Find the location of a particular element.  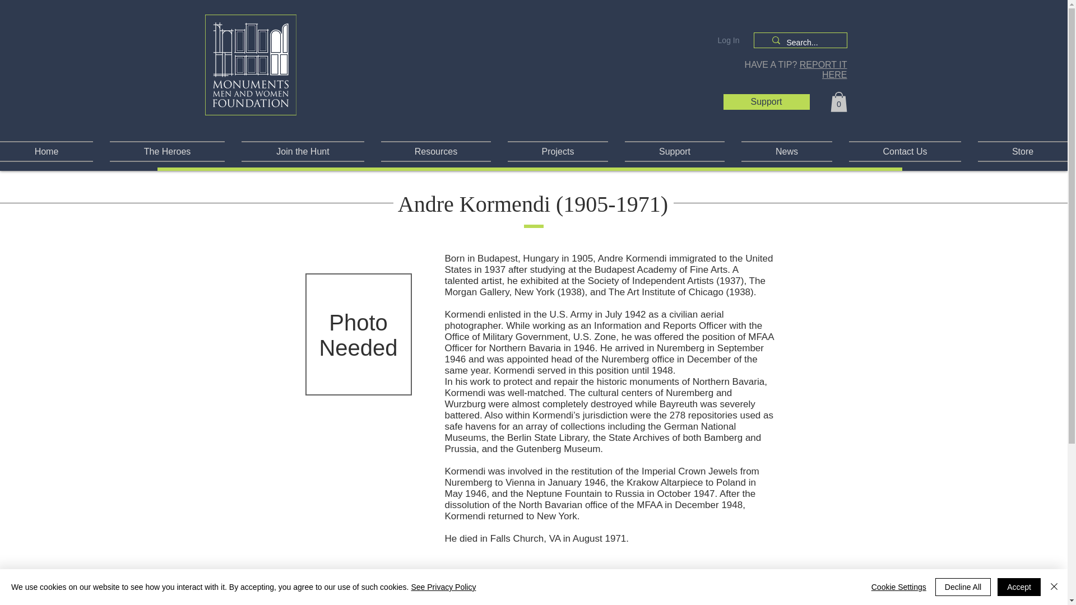

Log In is located at coordinates (729, 40).